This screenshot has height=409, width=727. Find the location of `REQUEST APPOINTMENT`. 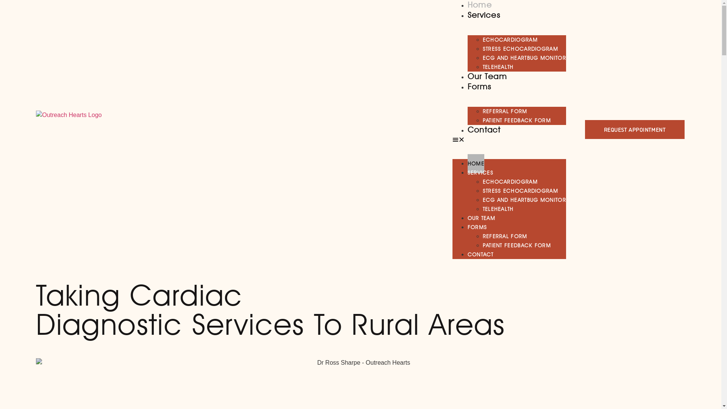

REQUEST APPOINTMENT is located at coordinates (635, 130).